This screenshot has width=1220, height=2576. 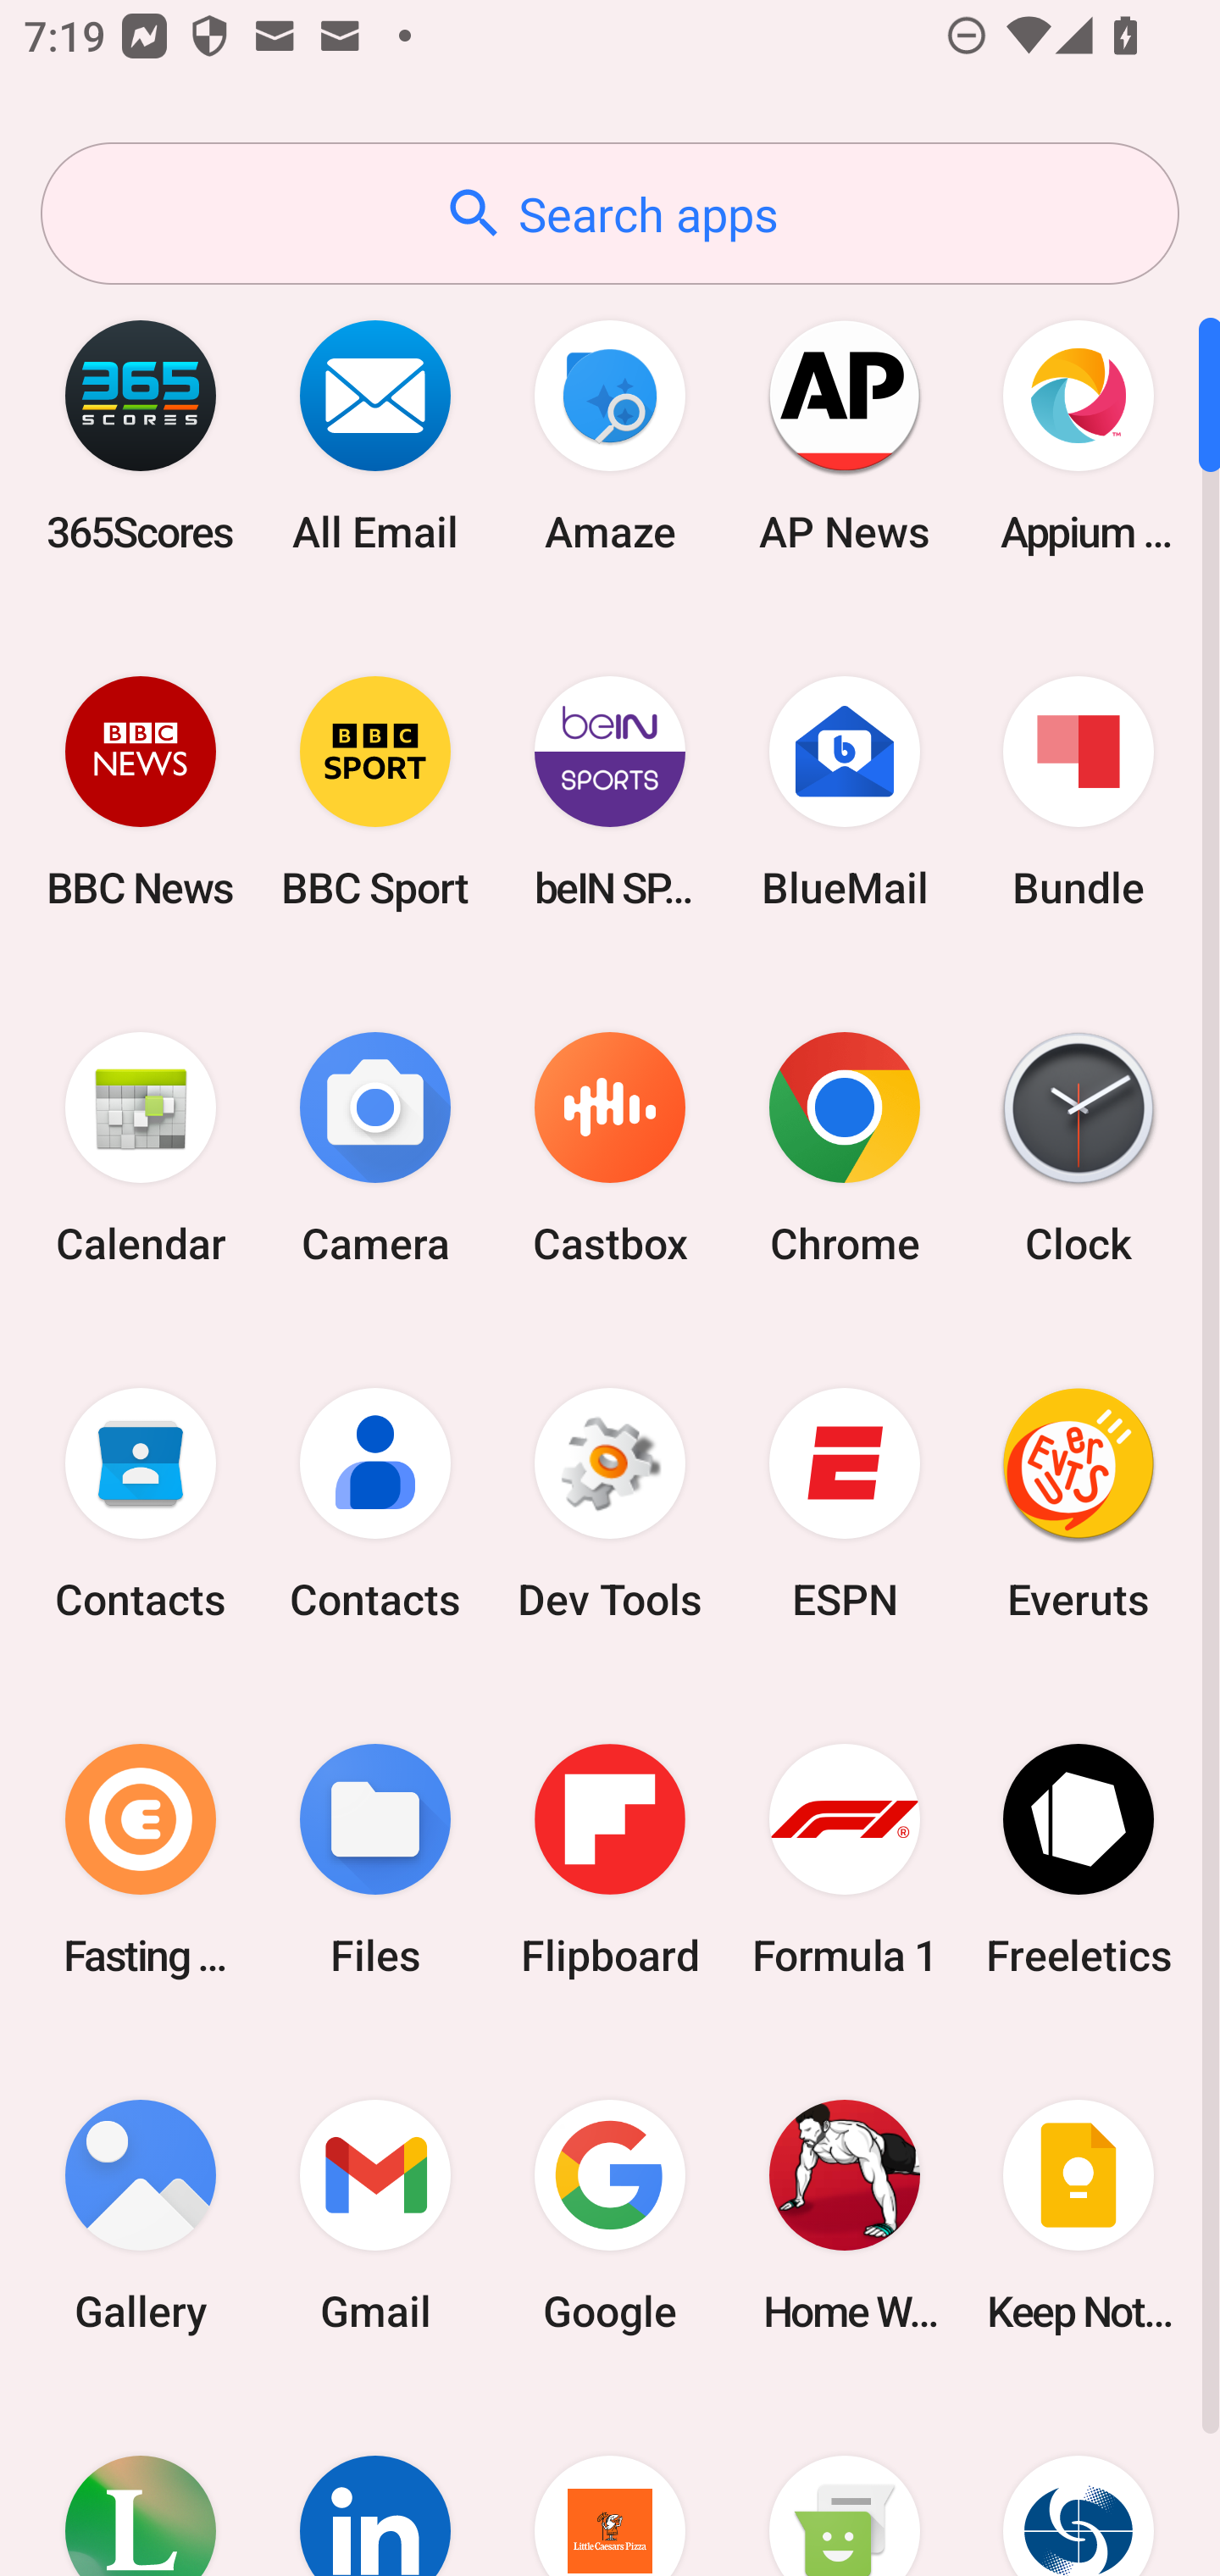 I want to click on Camera, so click(x=375, y=1149).